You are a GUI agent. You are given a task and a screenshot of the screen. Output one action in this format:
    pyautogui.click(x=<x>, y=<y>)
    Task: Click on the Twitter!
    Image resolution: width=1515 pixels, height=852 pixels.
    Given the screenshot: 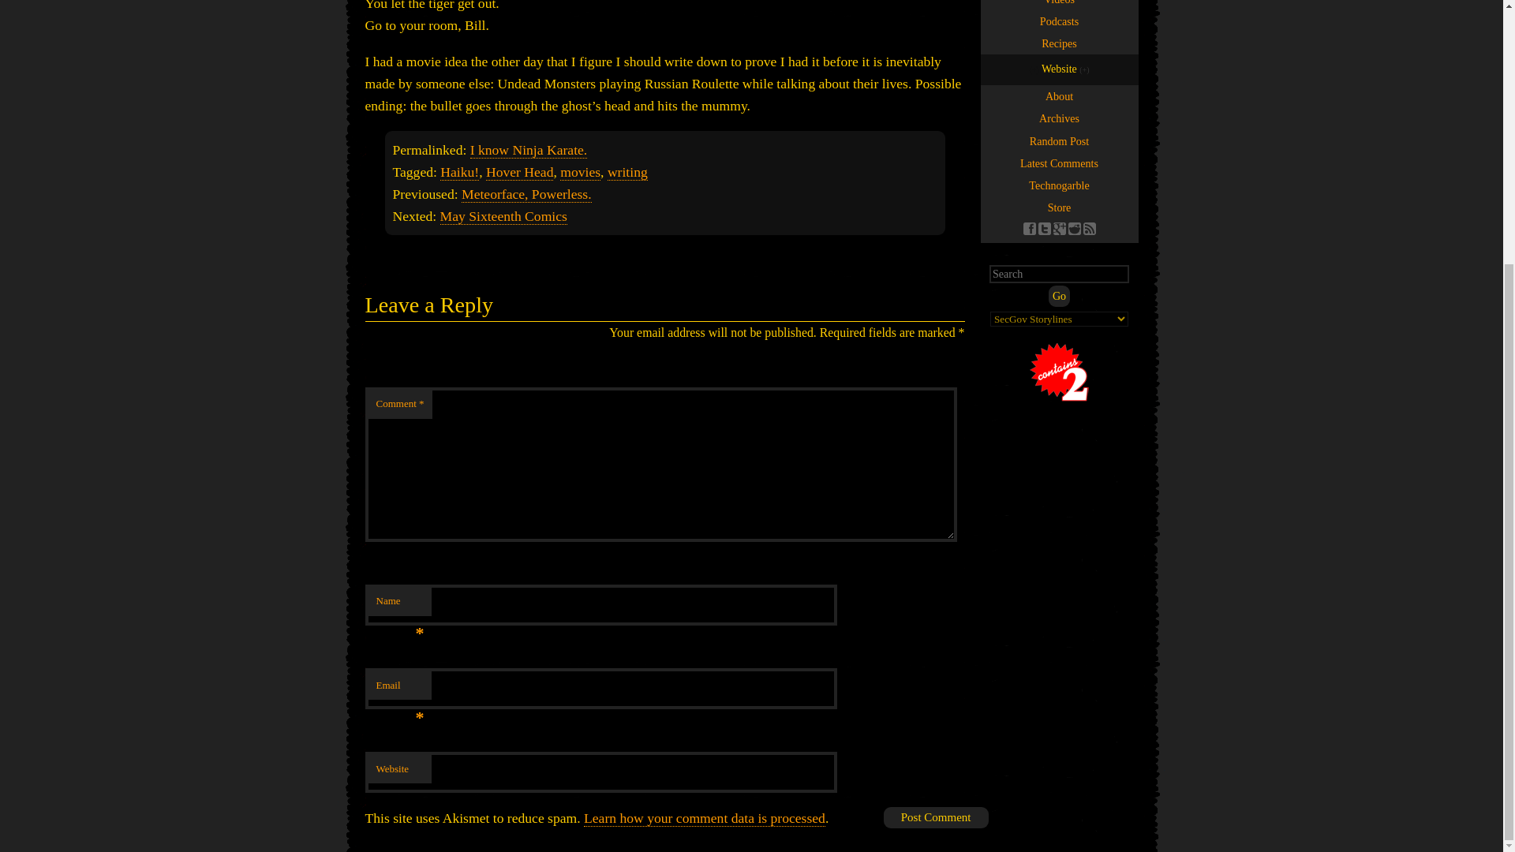 What is the action you would take?
    pyautogui.click(x=1045, y=229)
    